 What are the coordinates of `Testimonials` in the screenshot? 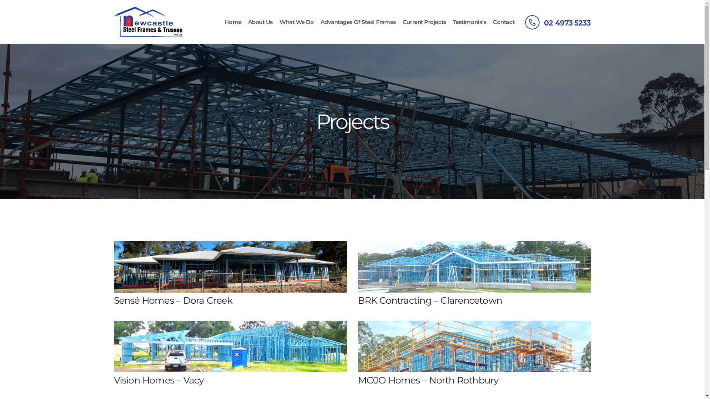 It's located at (470, 22).